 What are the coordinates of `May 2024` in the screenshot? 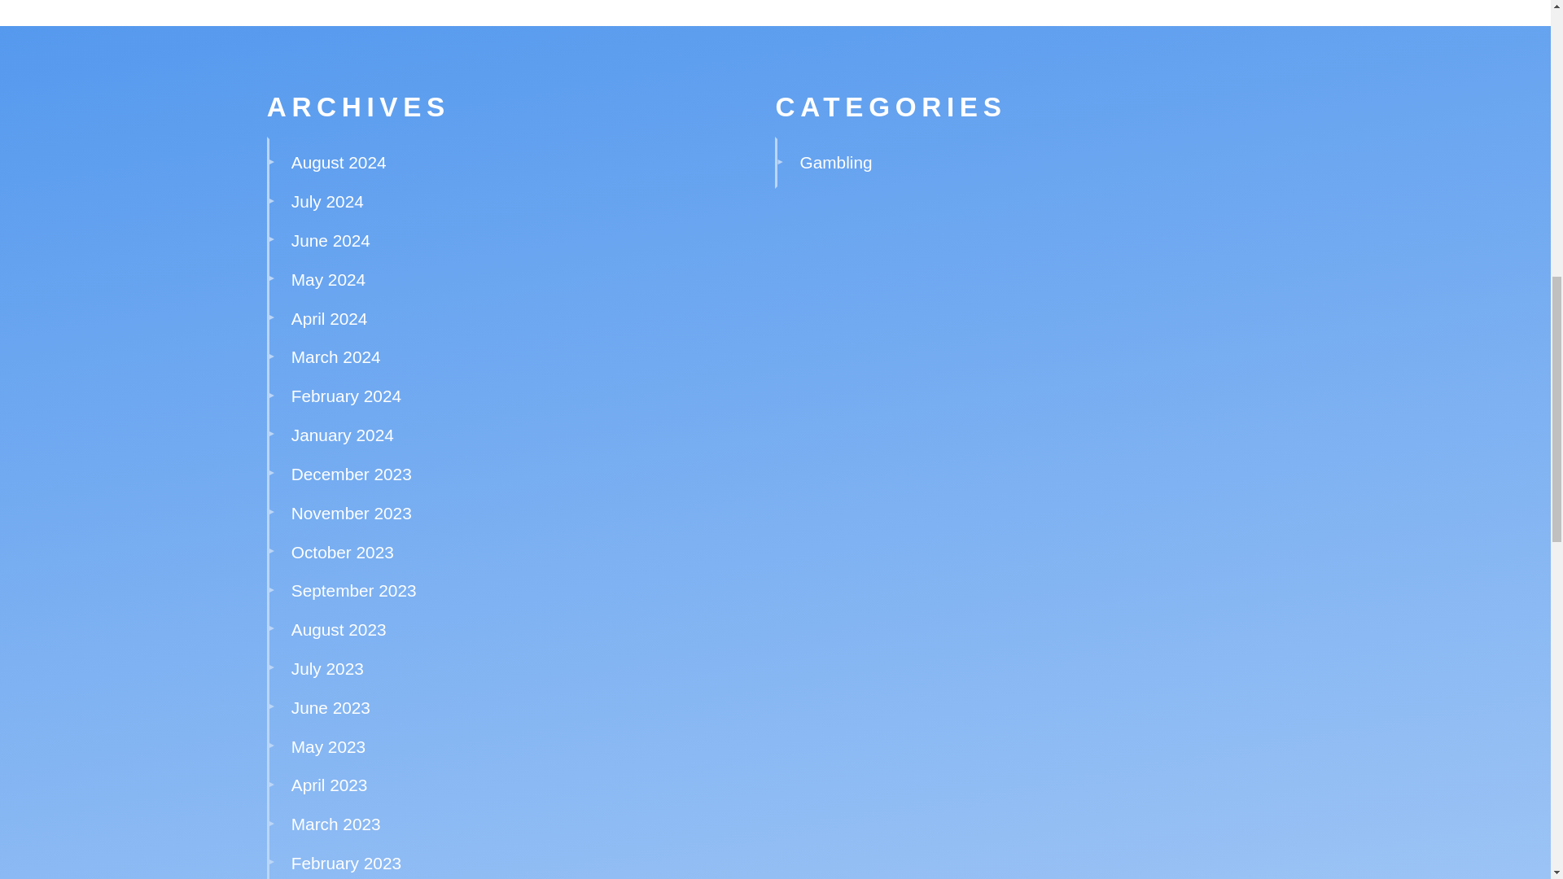 It's located at (328, 279).